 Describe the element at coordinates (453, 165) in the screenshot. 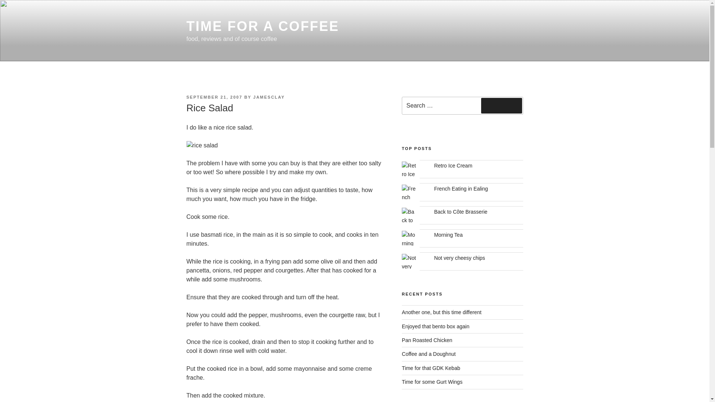

I see `Retro Ice Cream` at that location.